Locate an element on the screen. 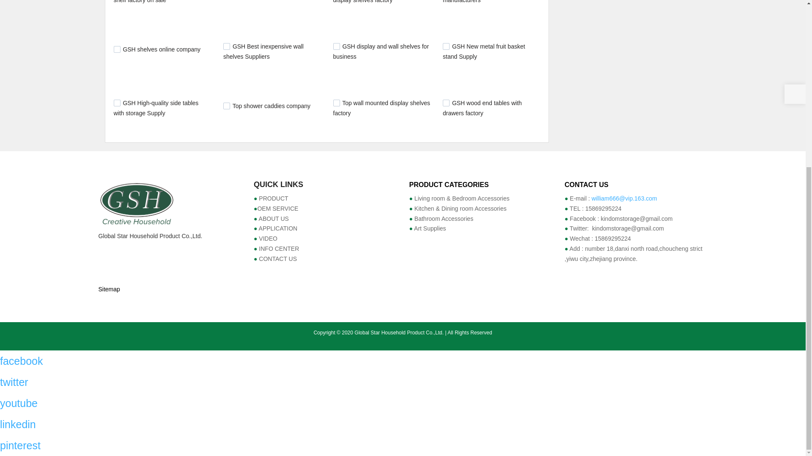  11397 is located at coordinates (117, 103).